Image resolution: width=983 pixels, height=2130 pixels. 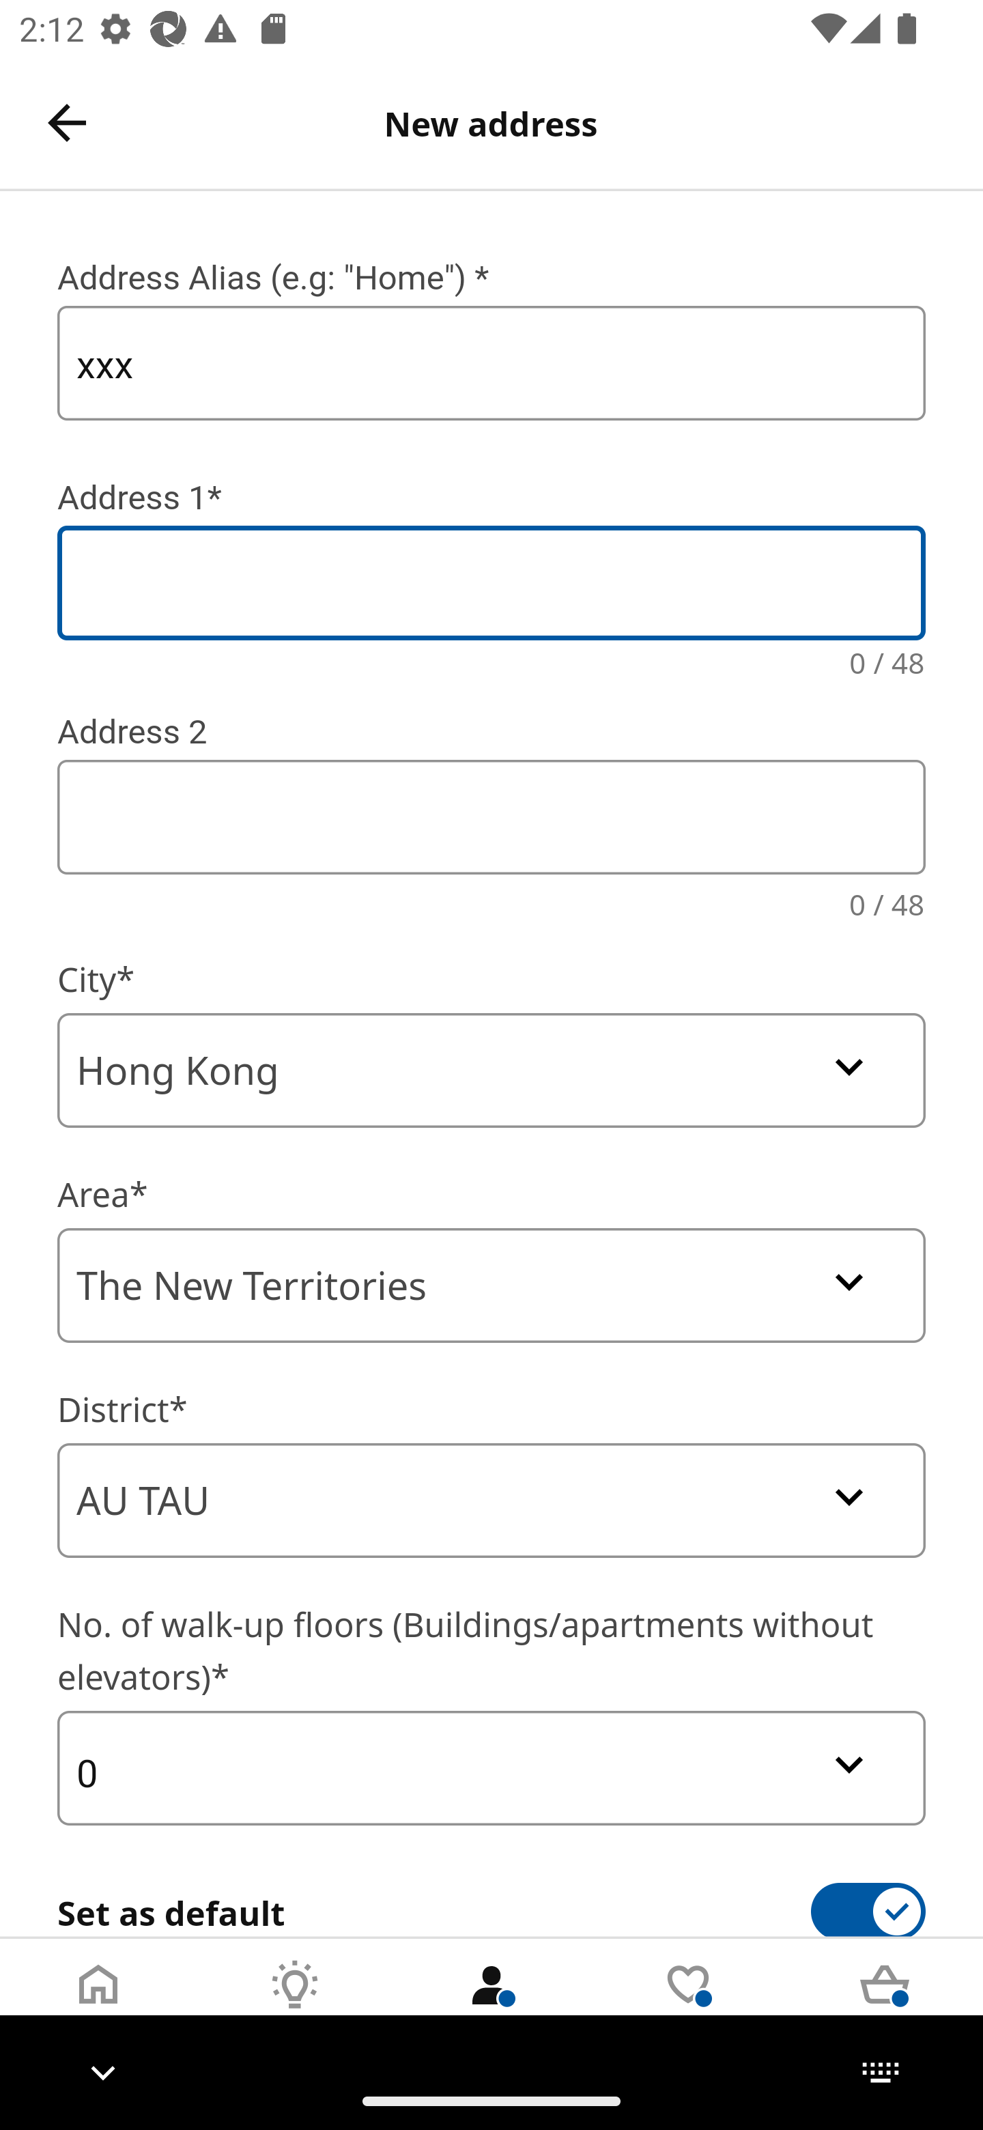 I want to click on xxx, so click(x=491, y=363).